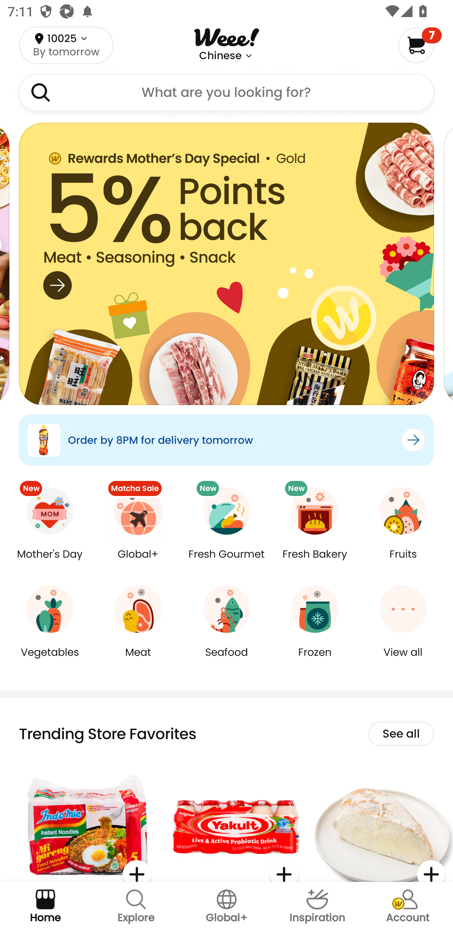  I want to click on Home, so click(45, 906).